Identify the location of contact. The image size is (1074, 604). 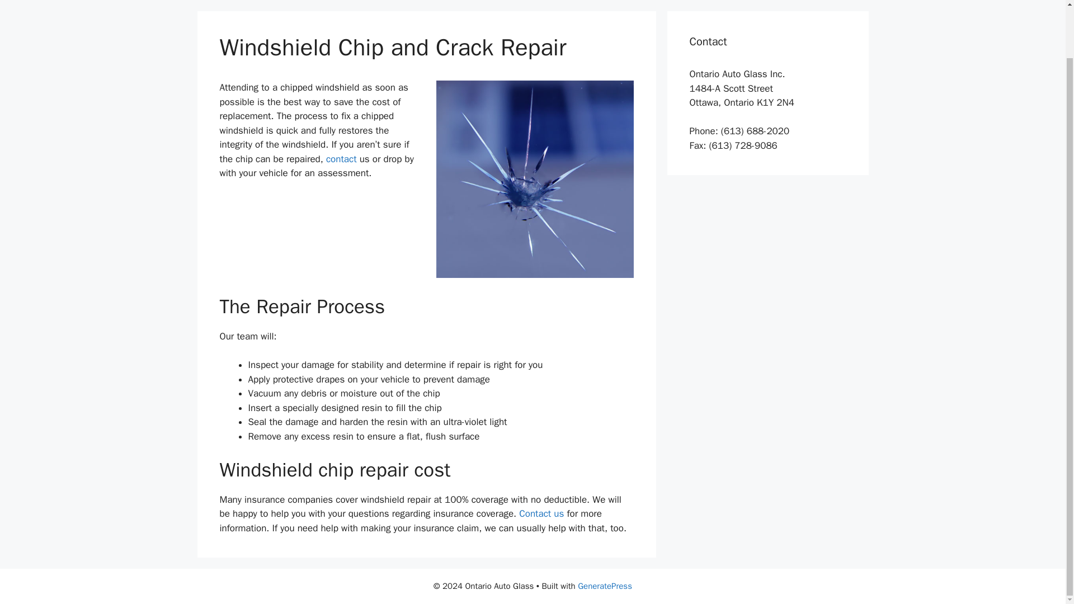
(341, 159).